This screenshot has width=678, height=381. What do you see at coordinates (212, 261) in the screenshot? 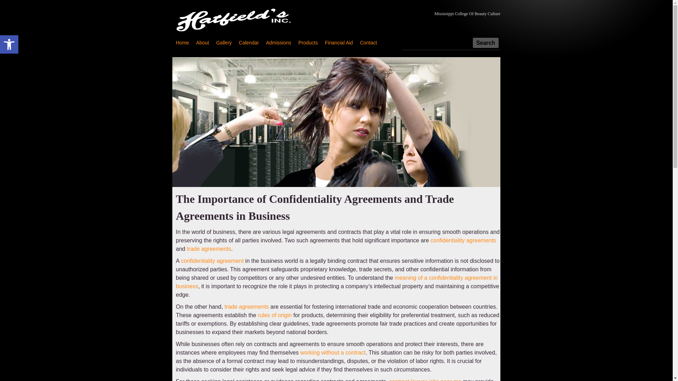
I see `confidentiality agreement` at bounding box center [212, 261].